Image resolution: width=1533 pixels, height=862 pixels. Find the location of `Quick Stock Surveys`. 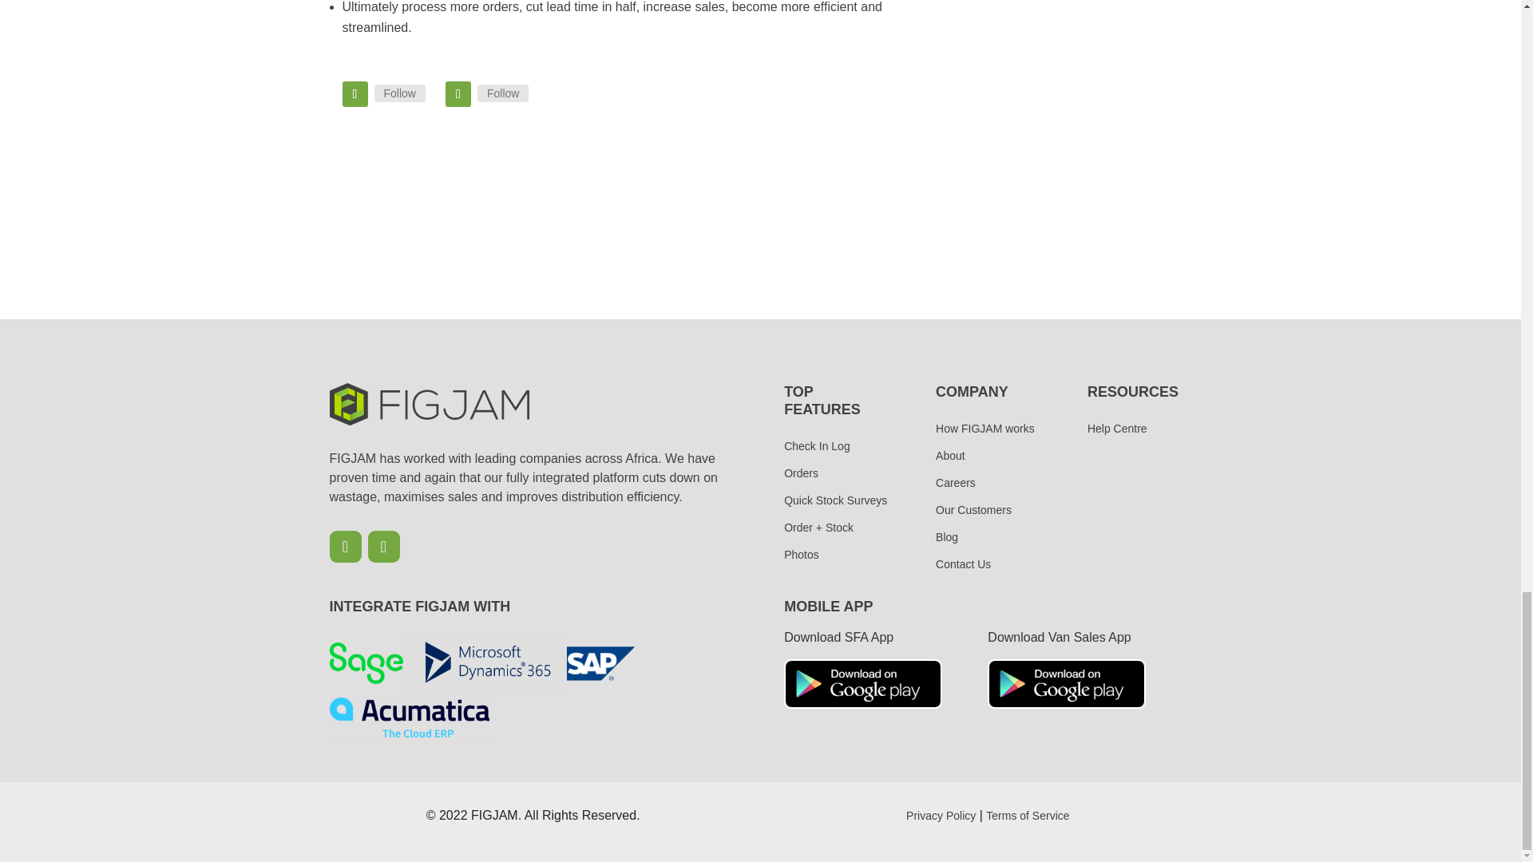

Quick Stock Surveys is located at coordinates (835, 500).